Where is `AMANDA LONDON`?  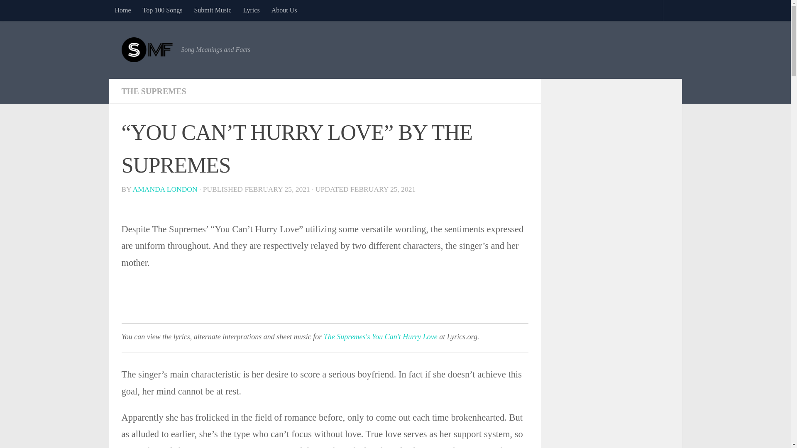 AMANDA LONDON is located at coordinates (165, 189).